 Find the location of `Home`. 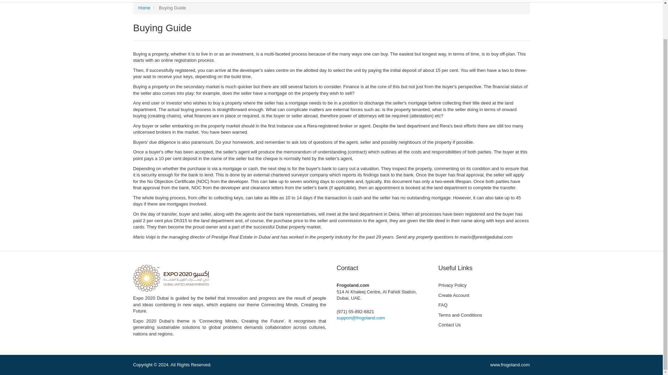

Home is located at coordinates (144, 8).